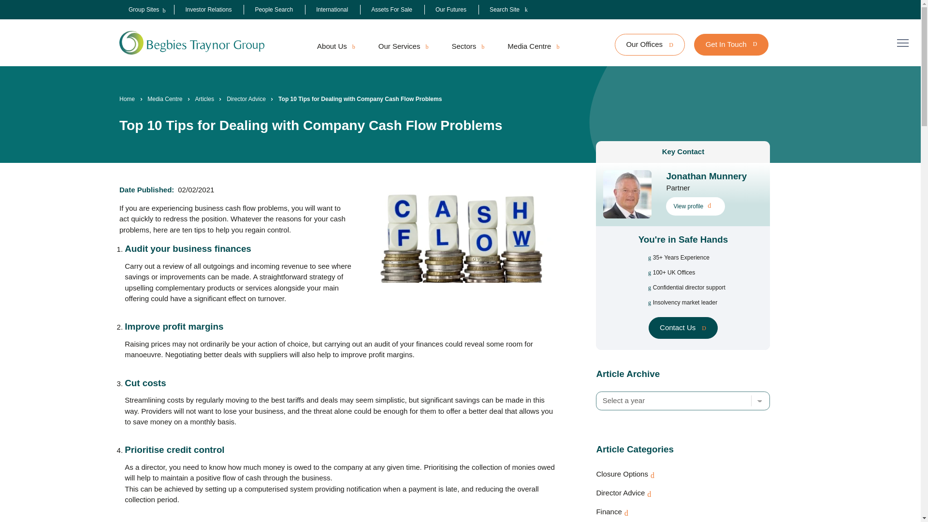  What do you see at coordinates (246, 99) in the screenshot?
I see `Go to Director Advice` at bounding box center [246, 99].